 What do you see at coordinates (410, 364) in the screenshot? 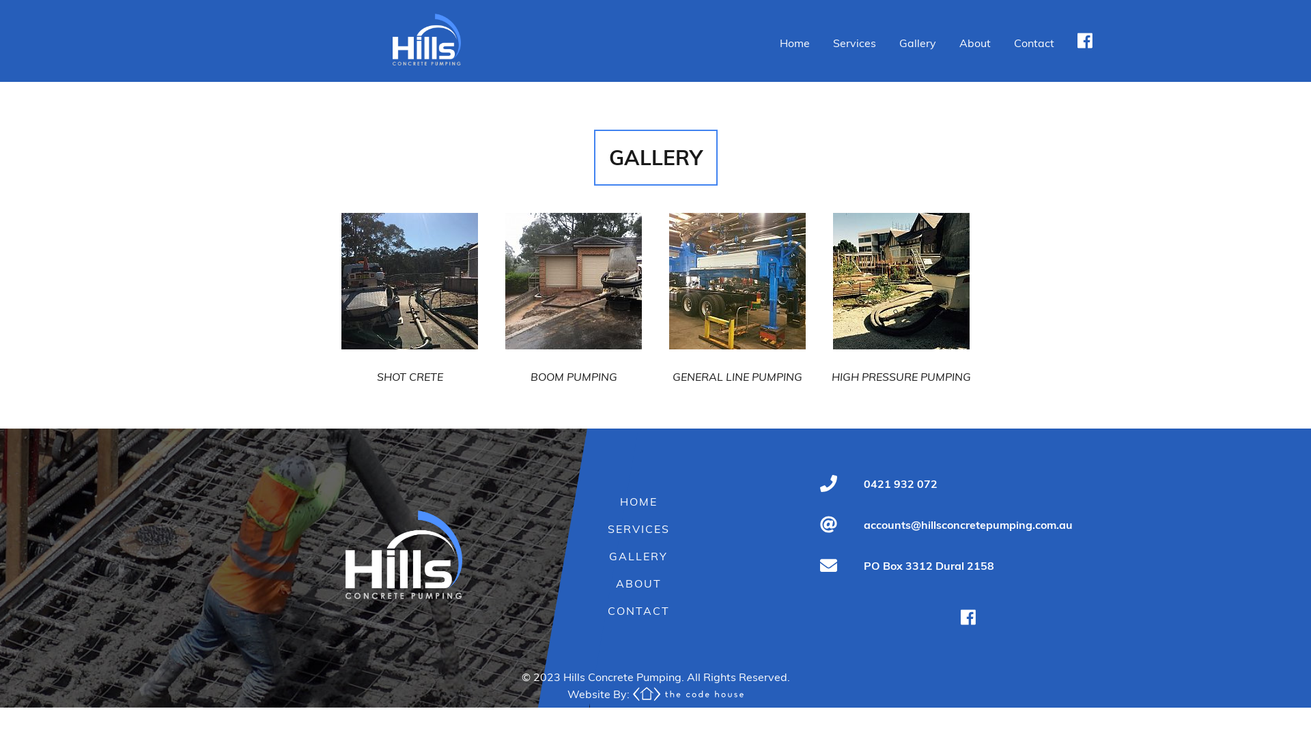
I see `SHOT CRETE` at bounding box center [410, 364].